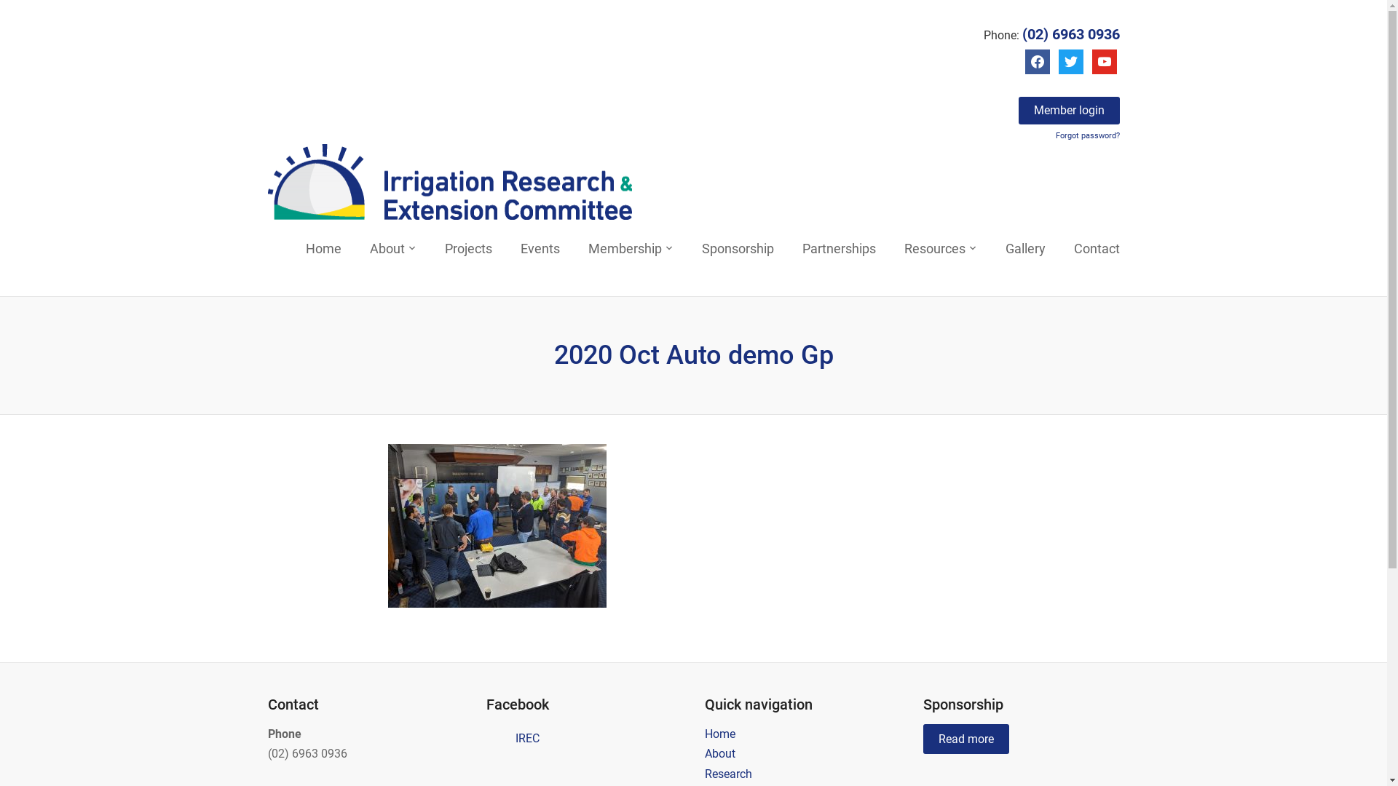  What do you see at coordinates (728, 774) in the screenshot?
I see `Research` at bounding box center [728, 774].